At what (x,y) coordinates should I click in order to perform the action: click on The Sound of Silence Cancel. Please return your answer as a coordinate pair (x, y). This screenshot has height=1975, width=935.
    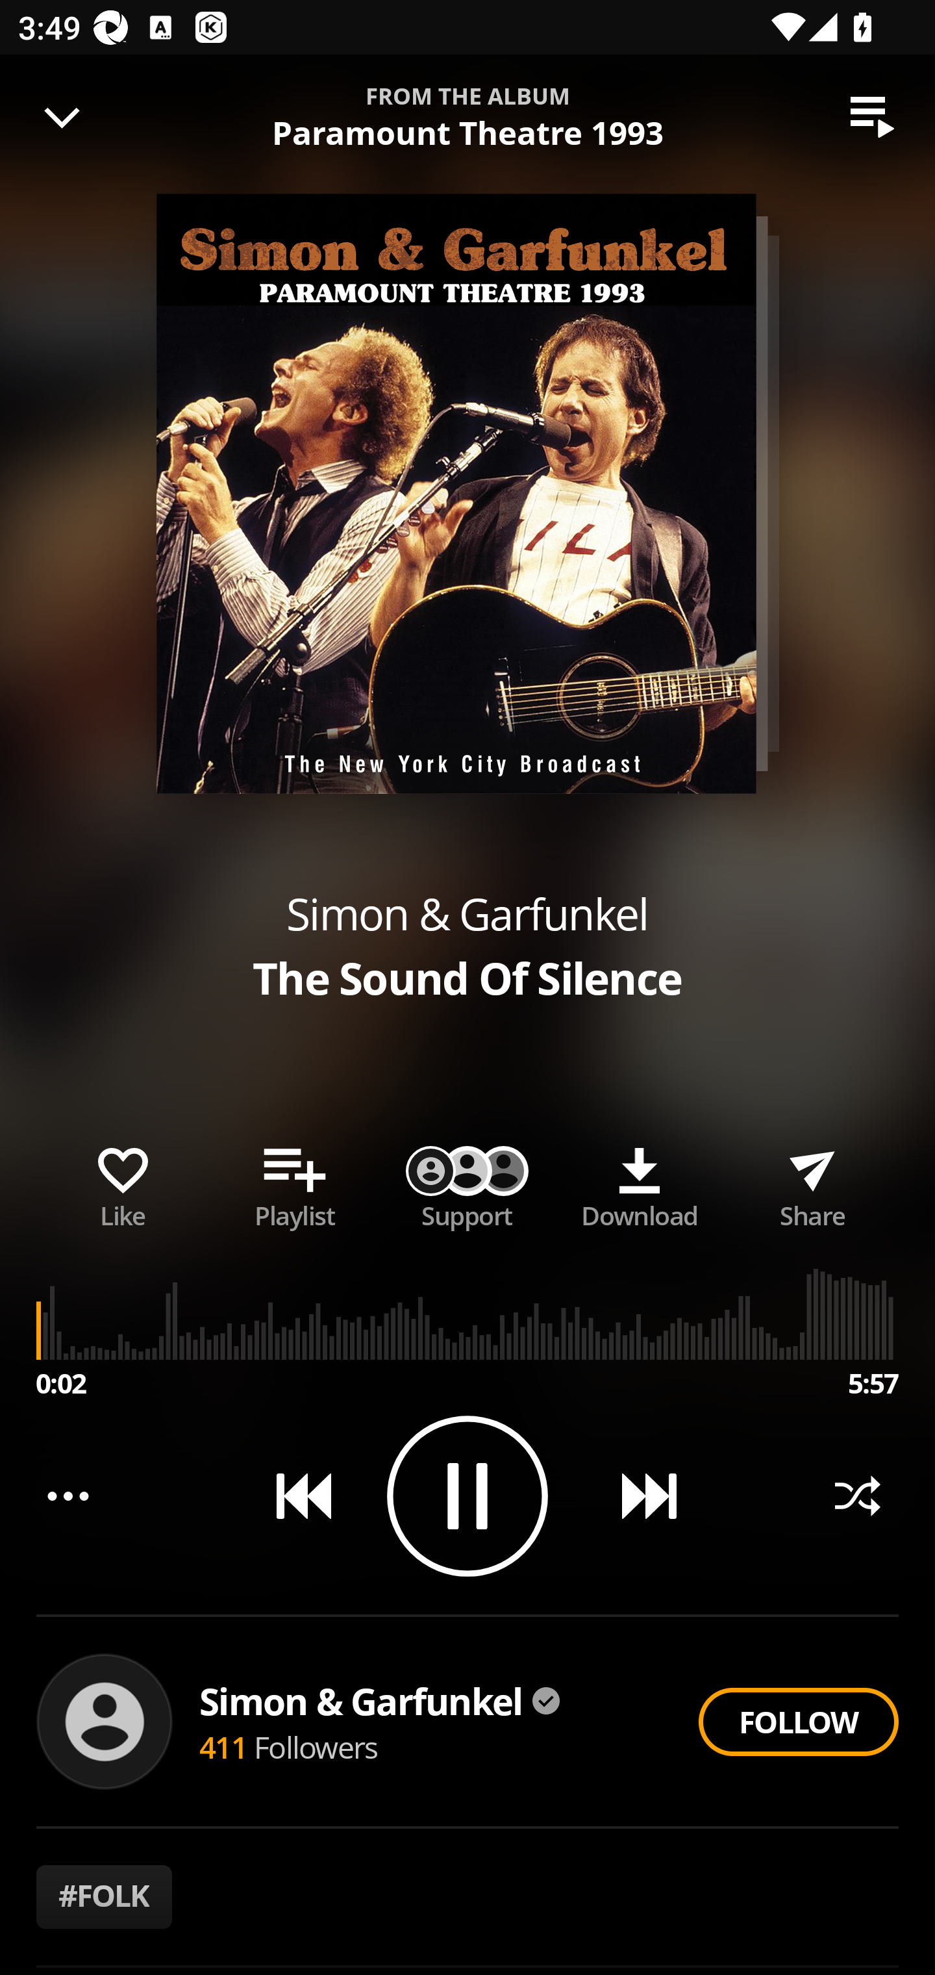
    Looking at the image, I should click on (467, 105).